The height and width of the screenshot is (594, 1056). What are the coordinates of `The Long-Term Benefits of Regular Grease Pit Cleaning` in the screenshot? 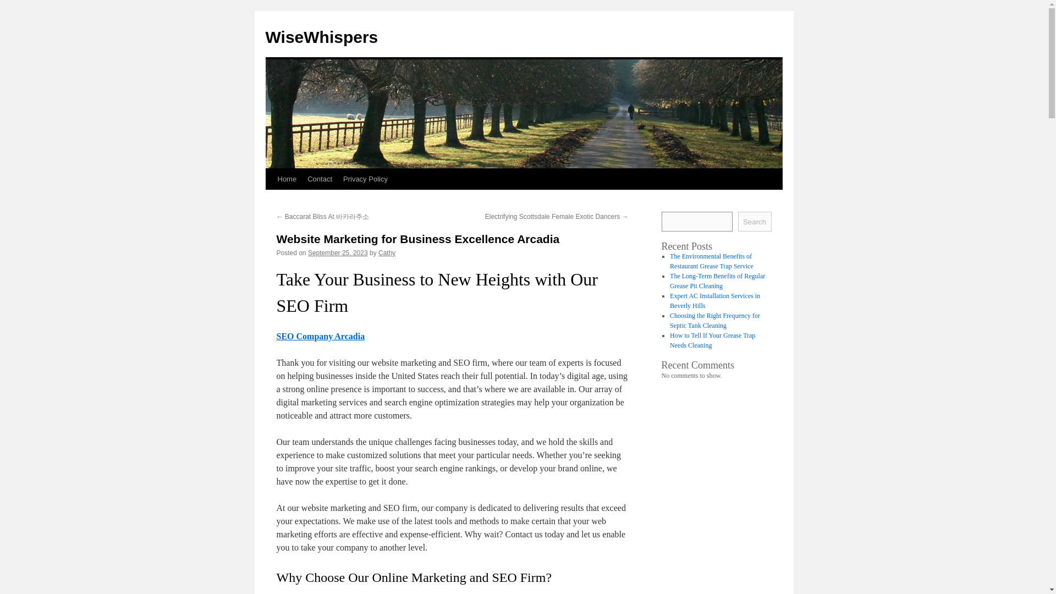 It's located at (717, 280).